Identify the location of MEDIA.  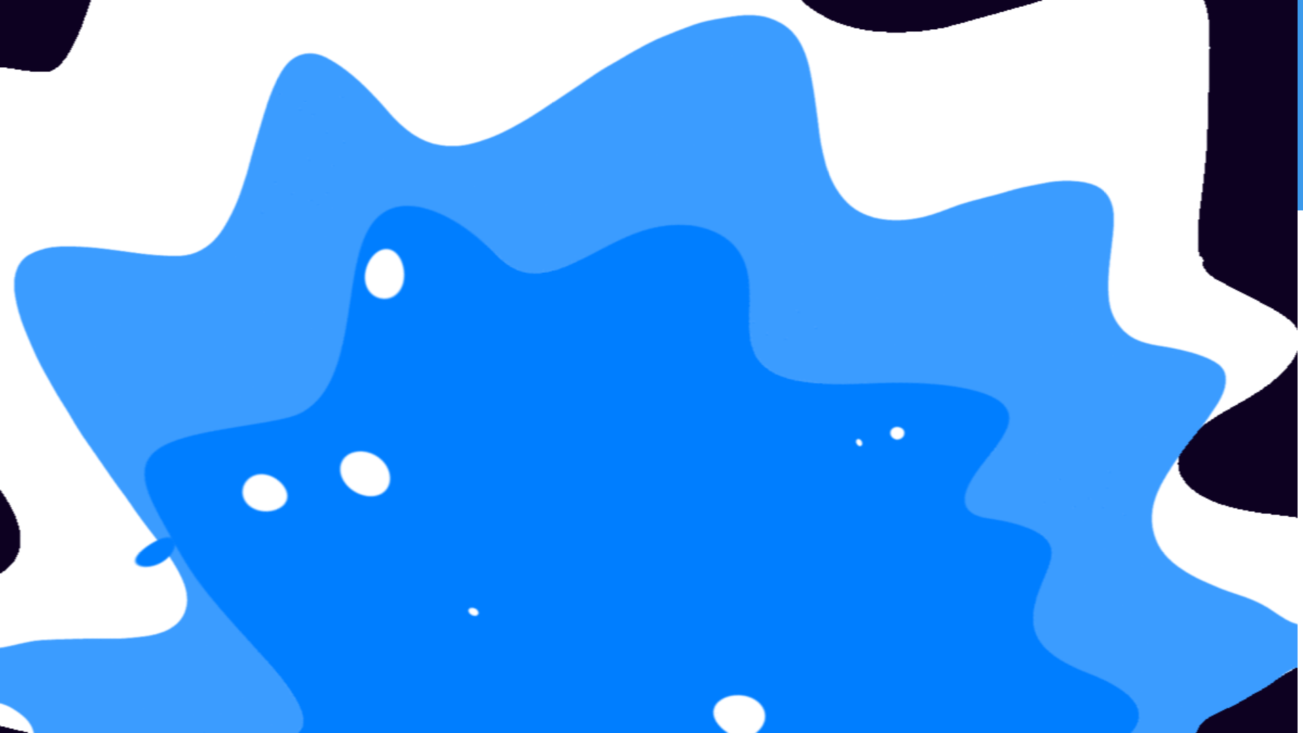
(964, 5).